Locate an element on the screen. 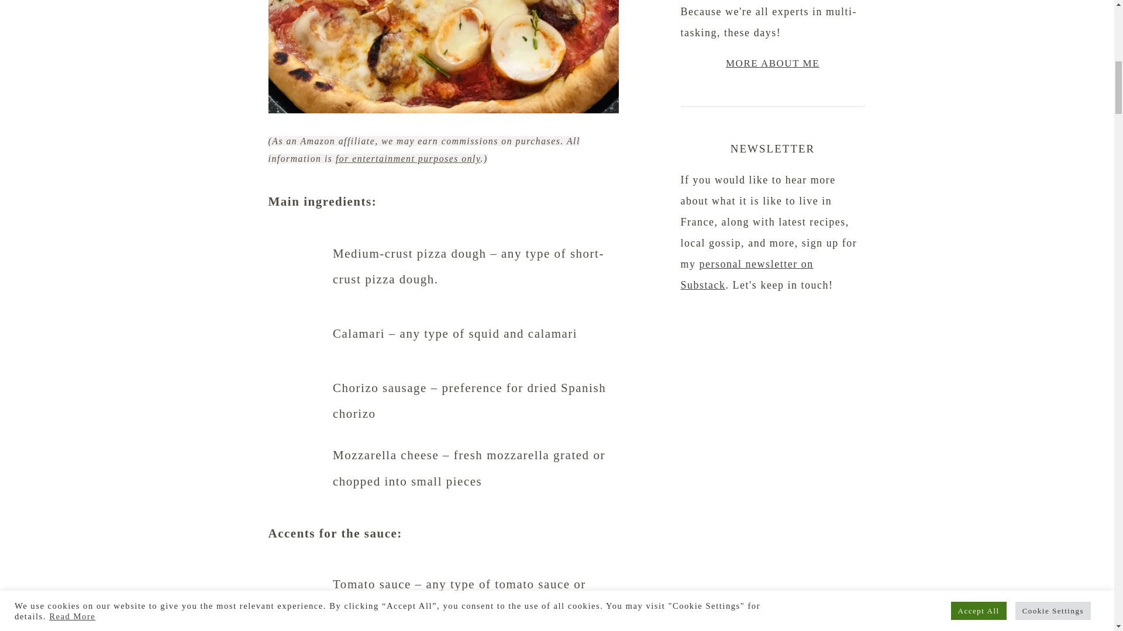 The width and height of the screenshot is (1123, 631). Calamari and chorizo pizza 4 is located at coordinates (297, 415).